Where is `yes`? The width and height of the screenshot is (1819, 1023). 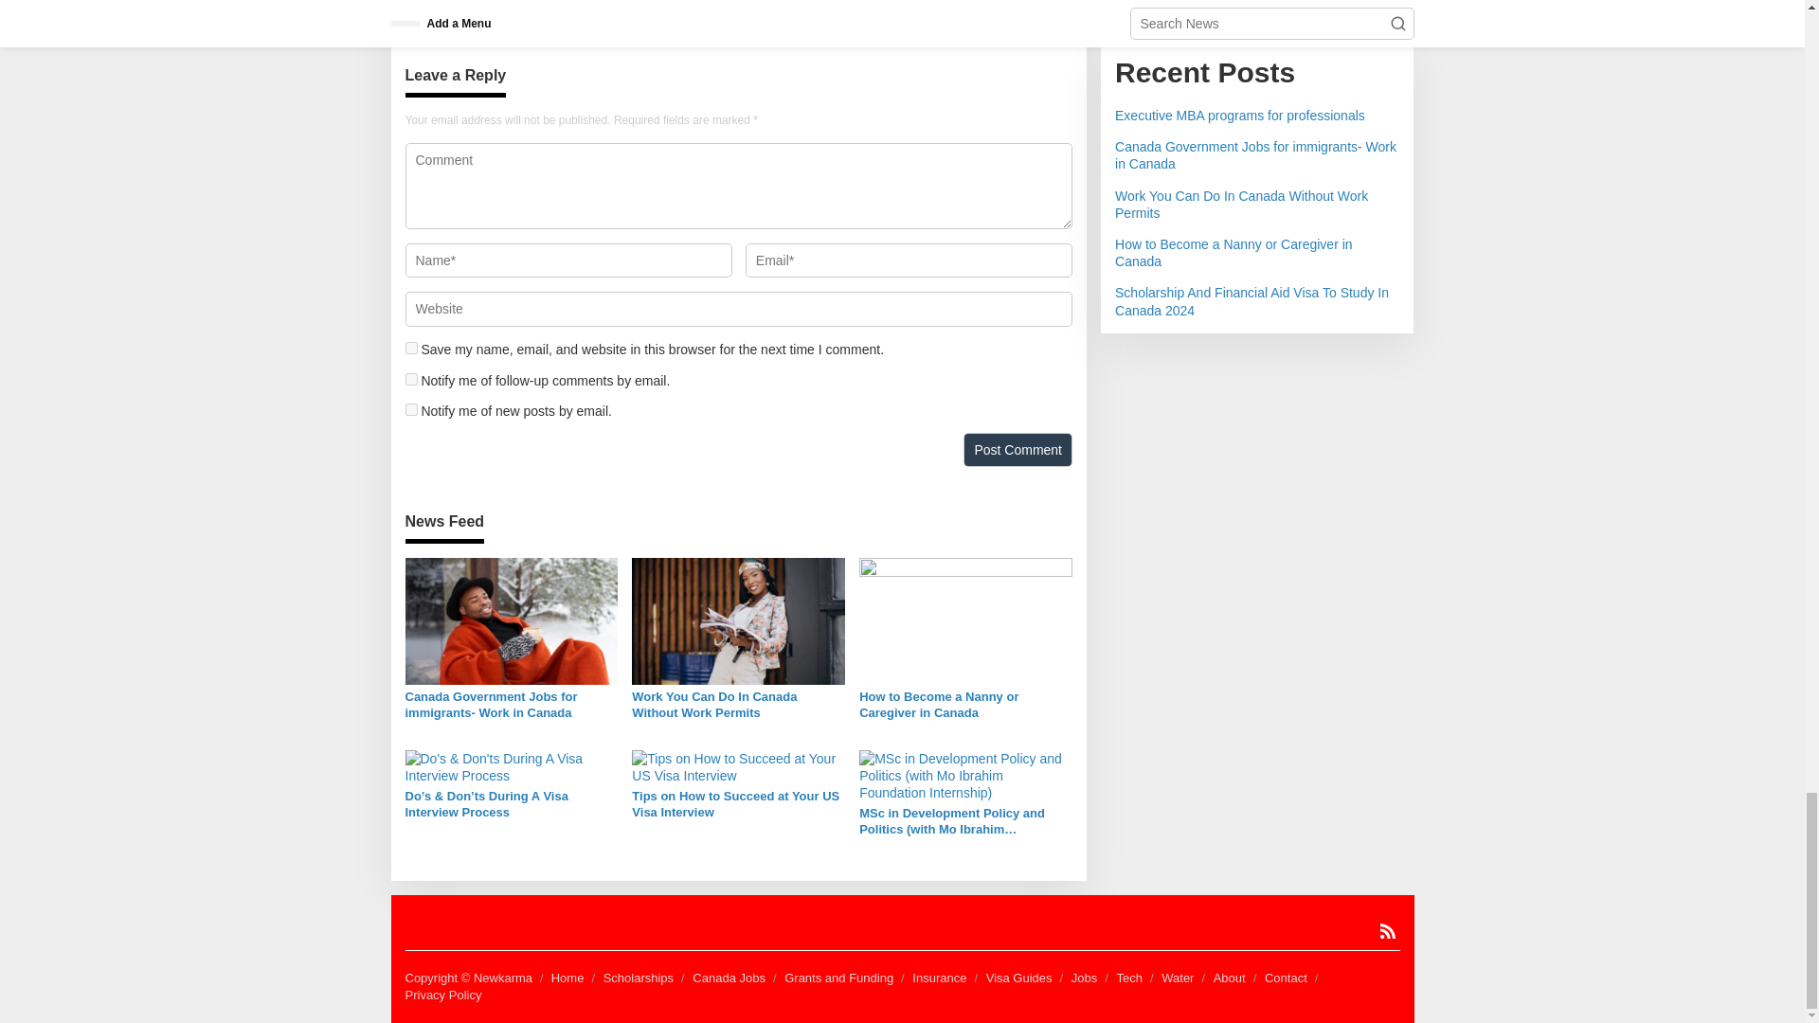
yes is located at coordinates (411, 347).